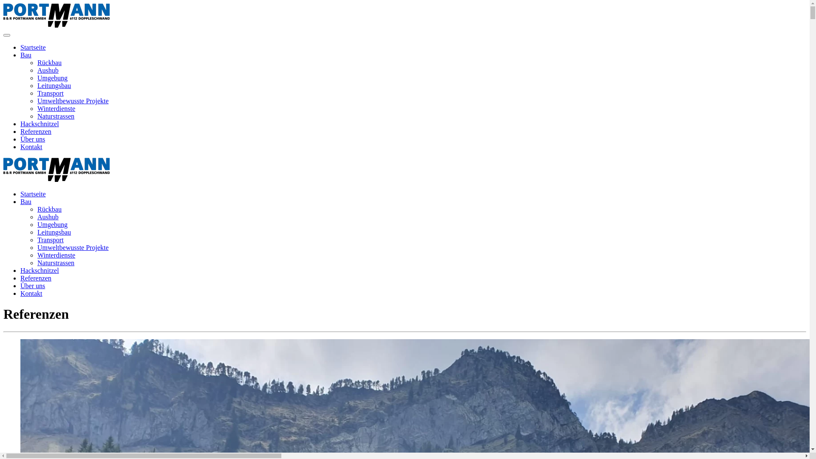 The width and height of the screenshot is (816, 459). What do you see at coordinates (51, 240) in the screenshot?
I see `Transport` at bounding box center [51, 240].